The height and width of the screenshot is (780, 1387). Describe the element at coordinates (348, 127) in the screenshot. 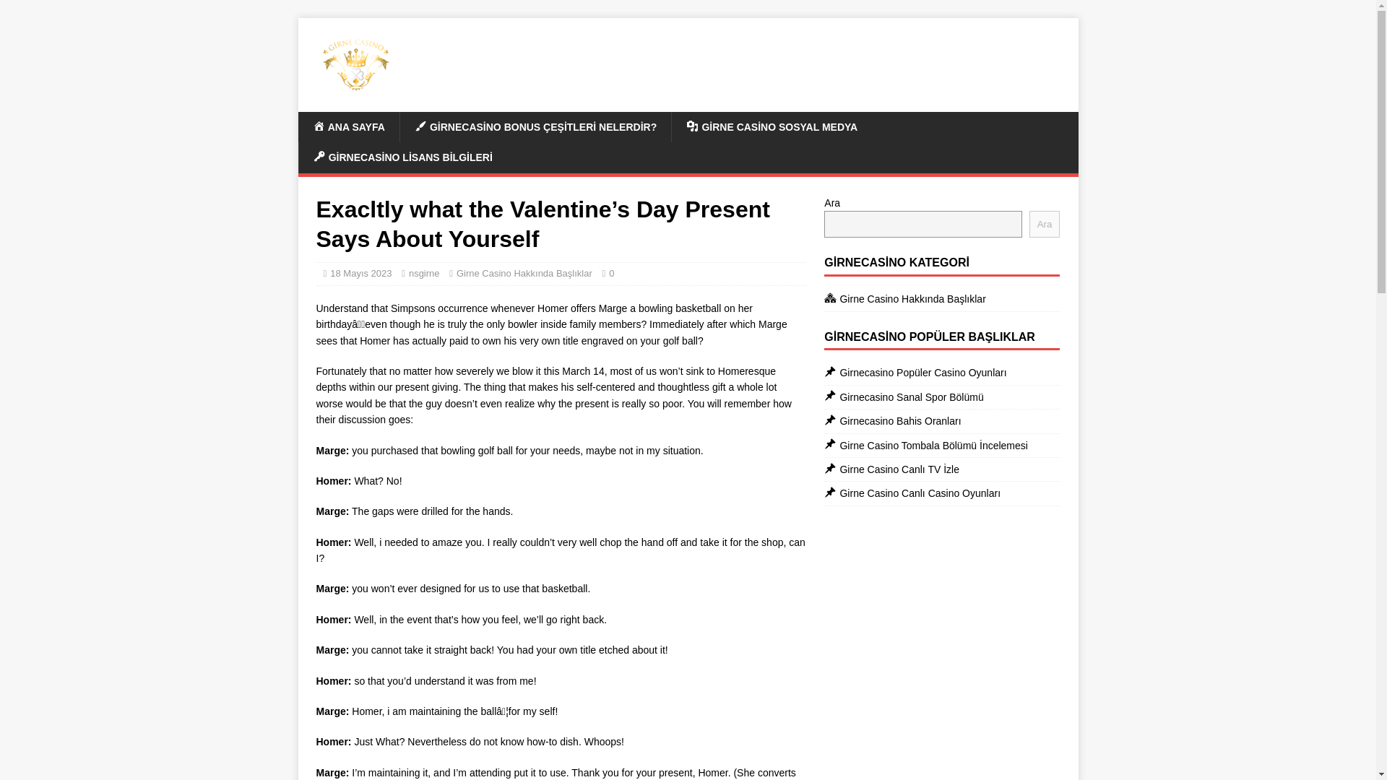

I see `ANA SAYFA` at that location.